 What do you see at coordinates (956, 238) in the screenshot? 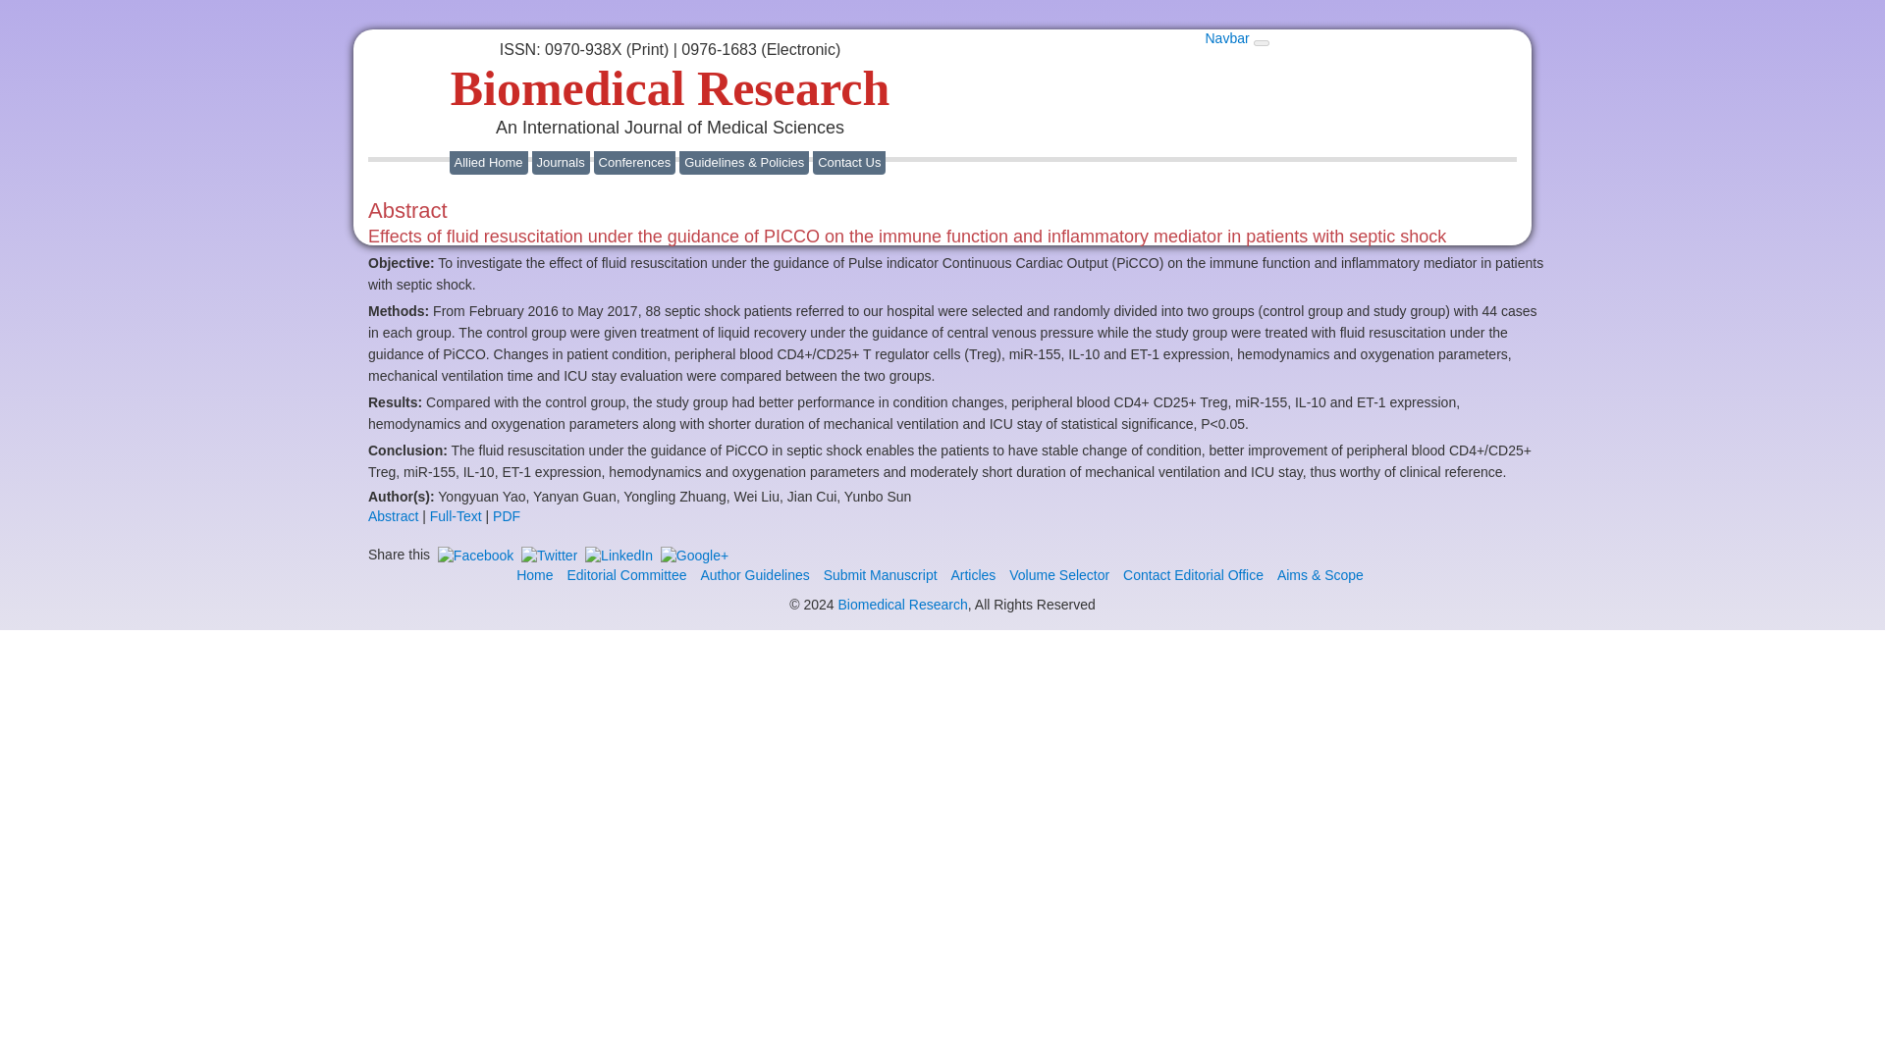
I see `Click here` at bounding box center [956, 238].